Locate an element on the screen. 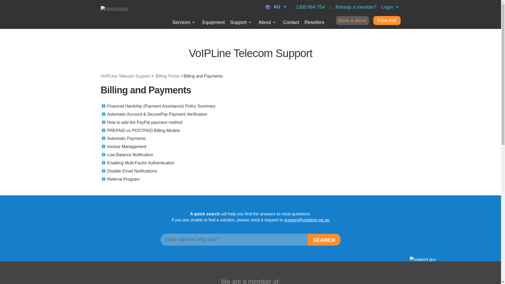 This screenshot has width=505, height=284. Search is located at coordinates (324, 240).